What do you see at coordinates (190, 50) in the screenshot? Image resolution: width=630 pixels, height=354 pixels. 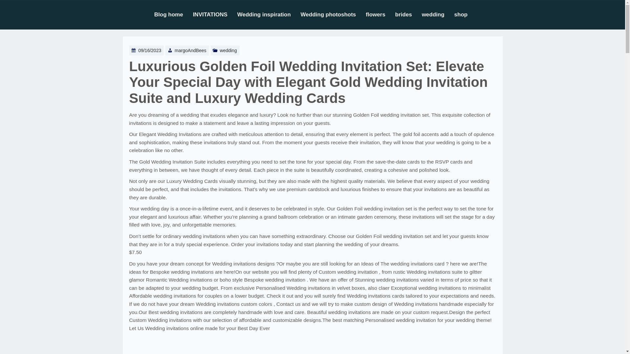 I see `margoAndBees` at bounding box center [190, 50].